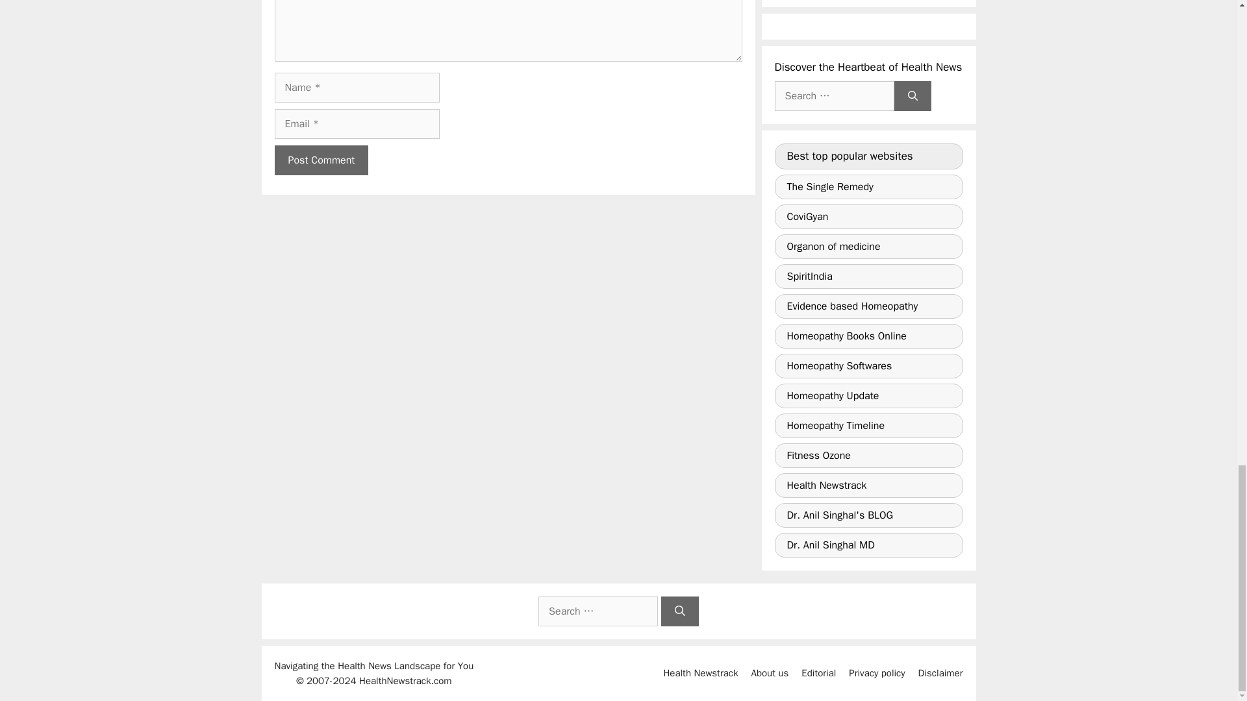  Describe the element at coordinates (868, 246) in the screenshot. I see `Resource on Homeopathy principles` at that location.